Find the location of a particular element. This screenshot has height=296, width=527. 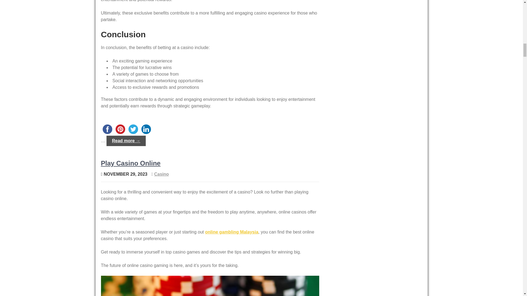

Casino is located at coordinates (161, 174).